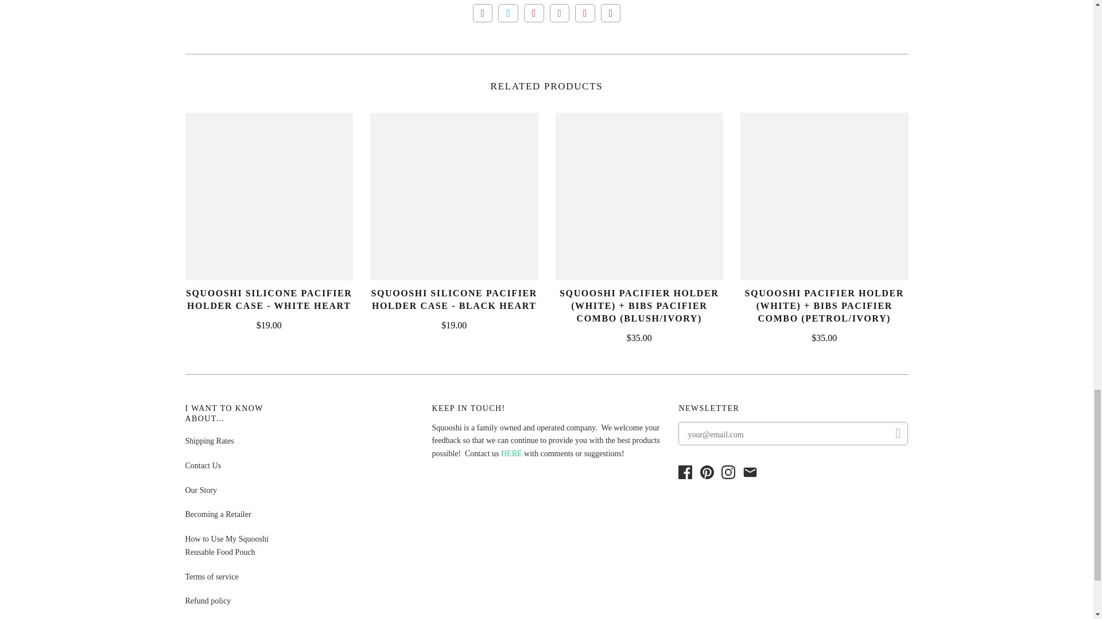  I want to click on Our Story, so click(201, 489).